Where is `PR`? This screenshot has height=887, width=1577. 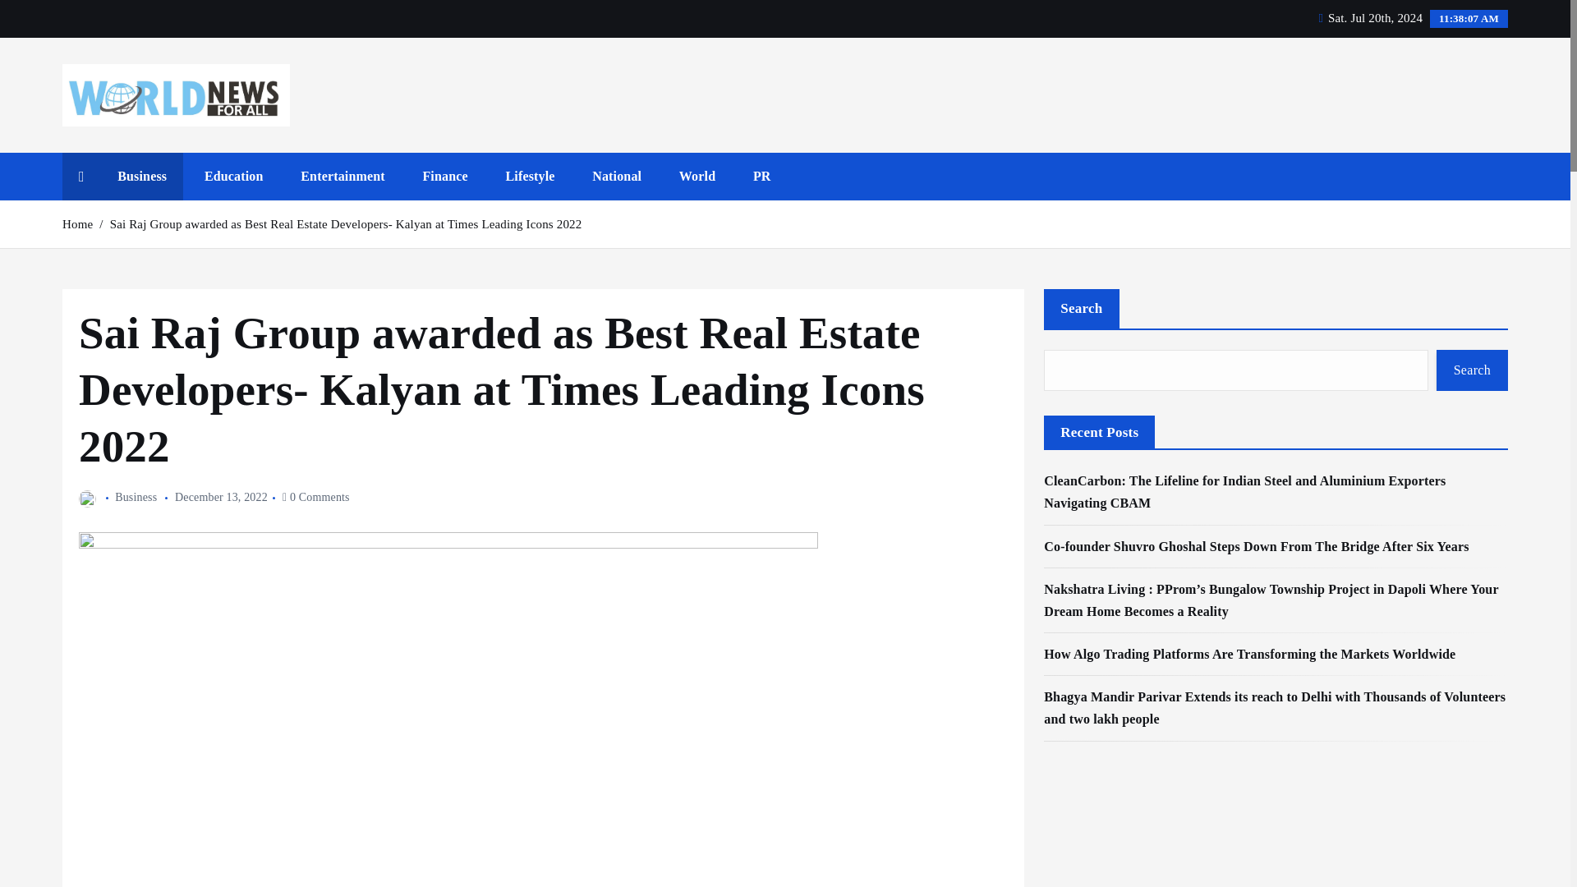 PR is located at coordinates (761, 176).